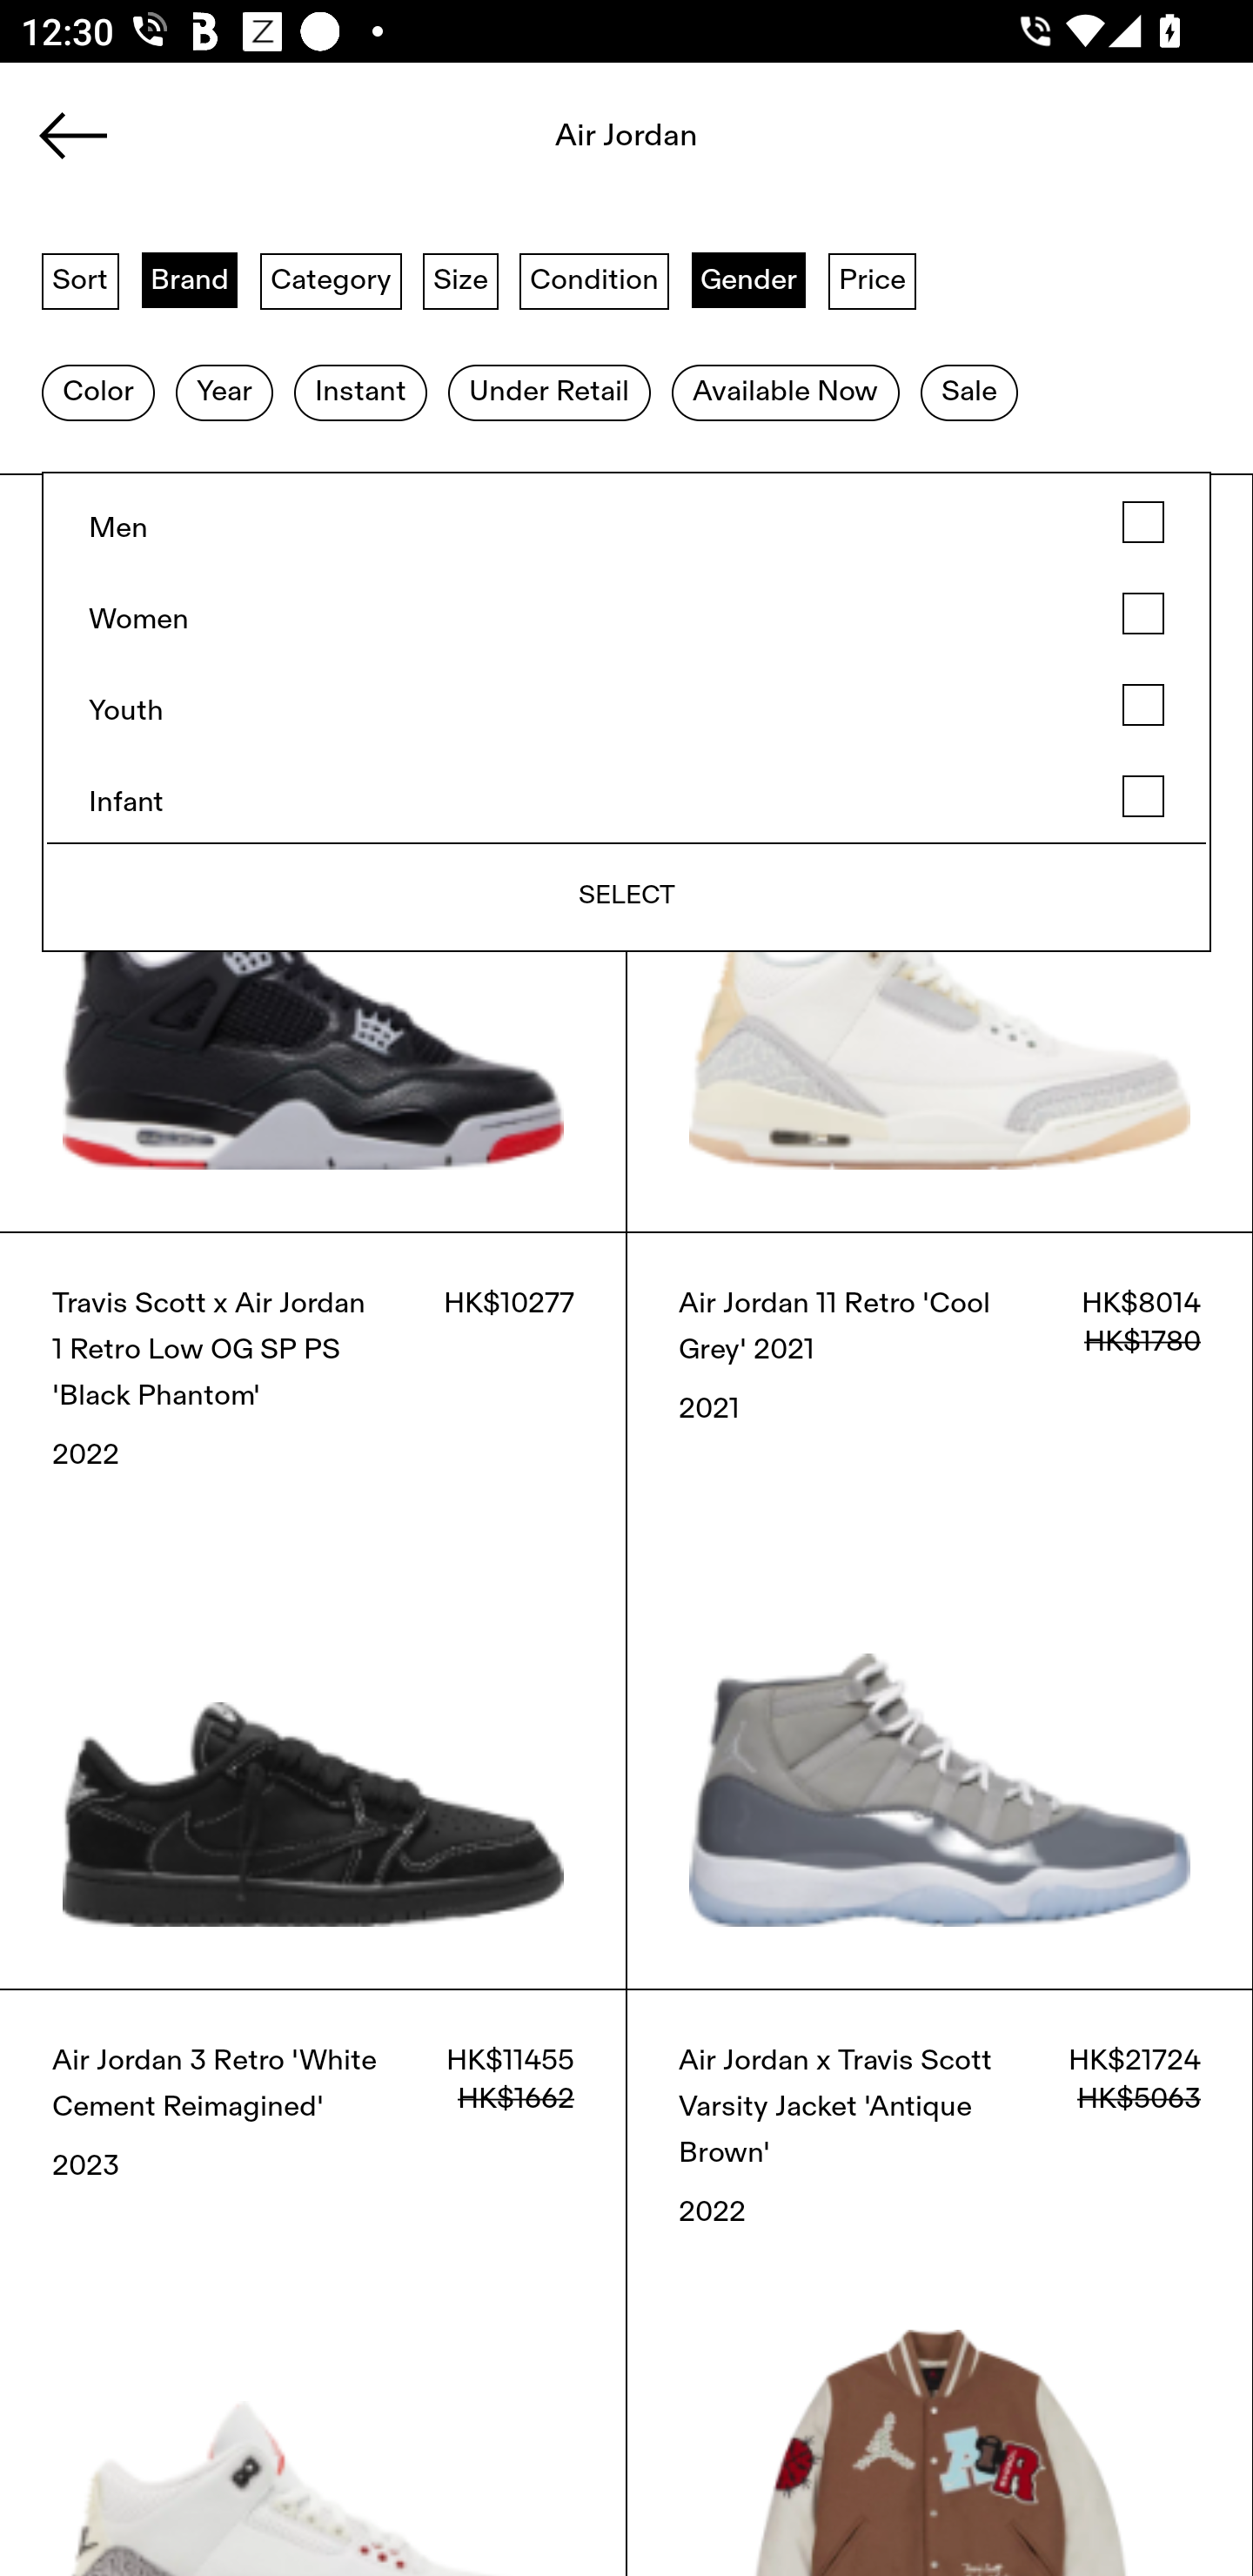  Describe the element at coordinates (80, 279) in the screenshot. I see `Sort` at that location.